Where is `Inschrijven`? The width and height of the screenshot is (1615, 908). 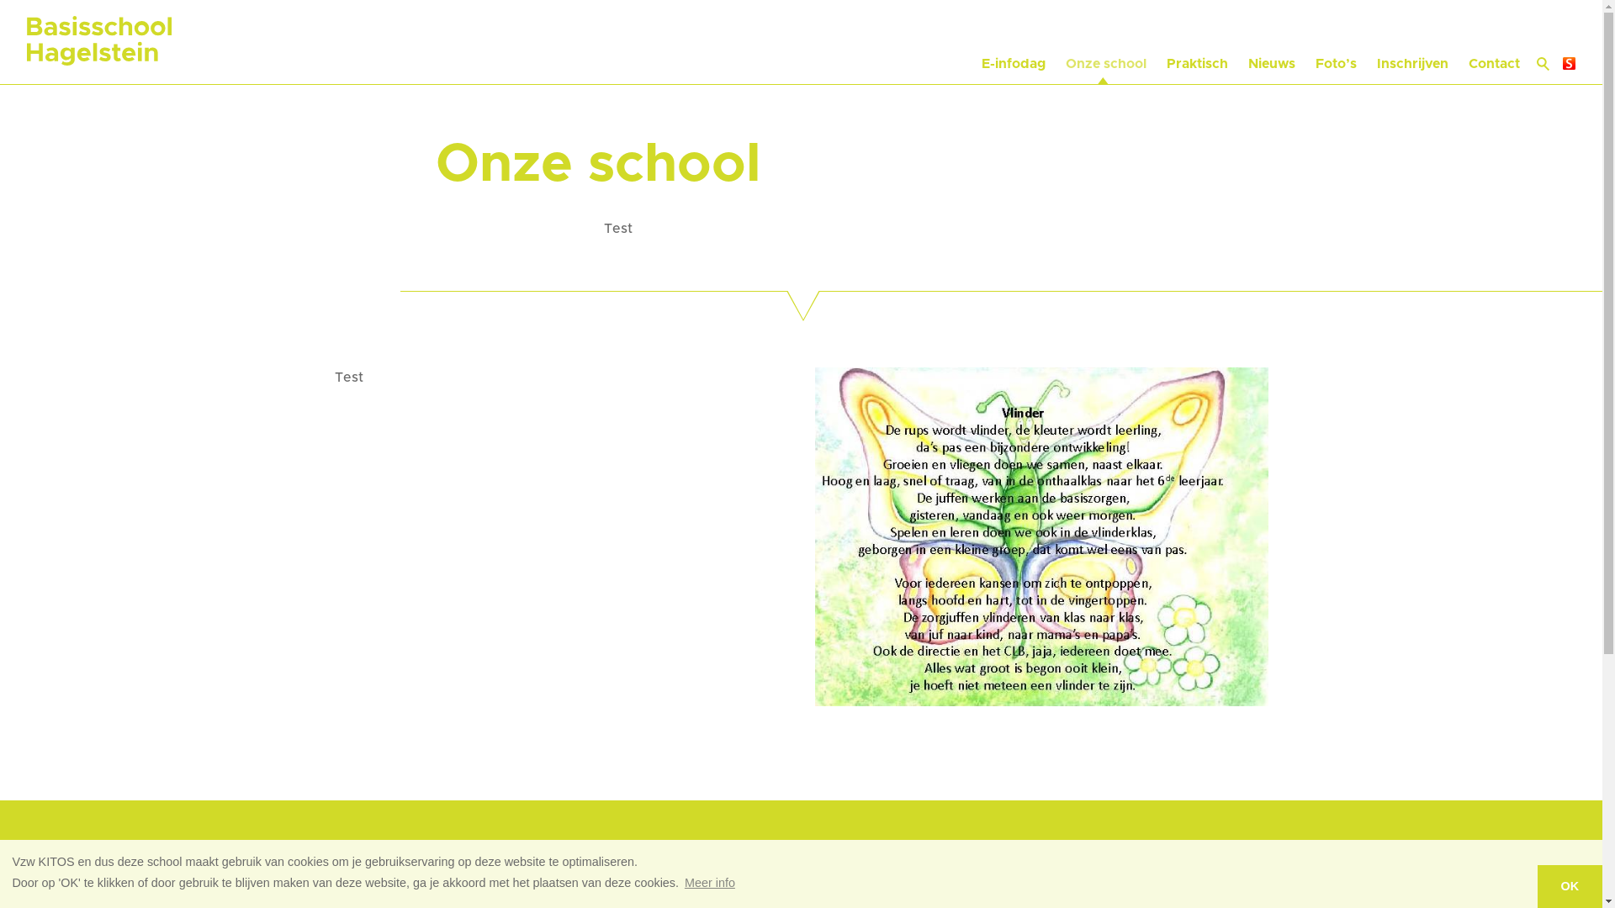
Inschrijven is located at coordinates (1413, 42).